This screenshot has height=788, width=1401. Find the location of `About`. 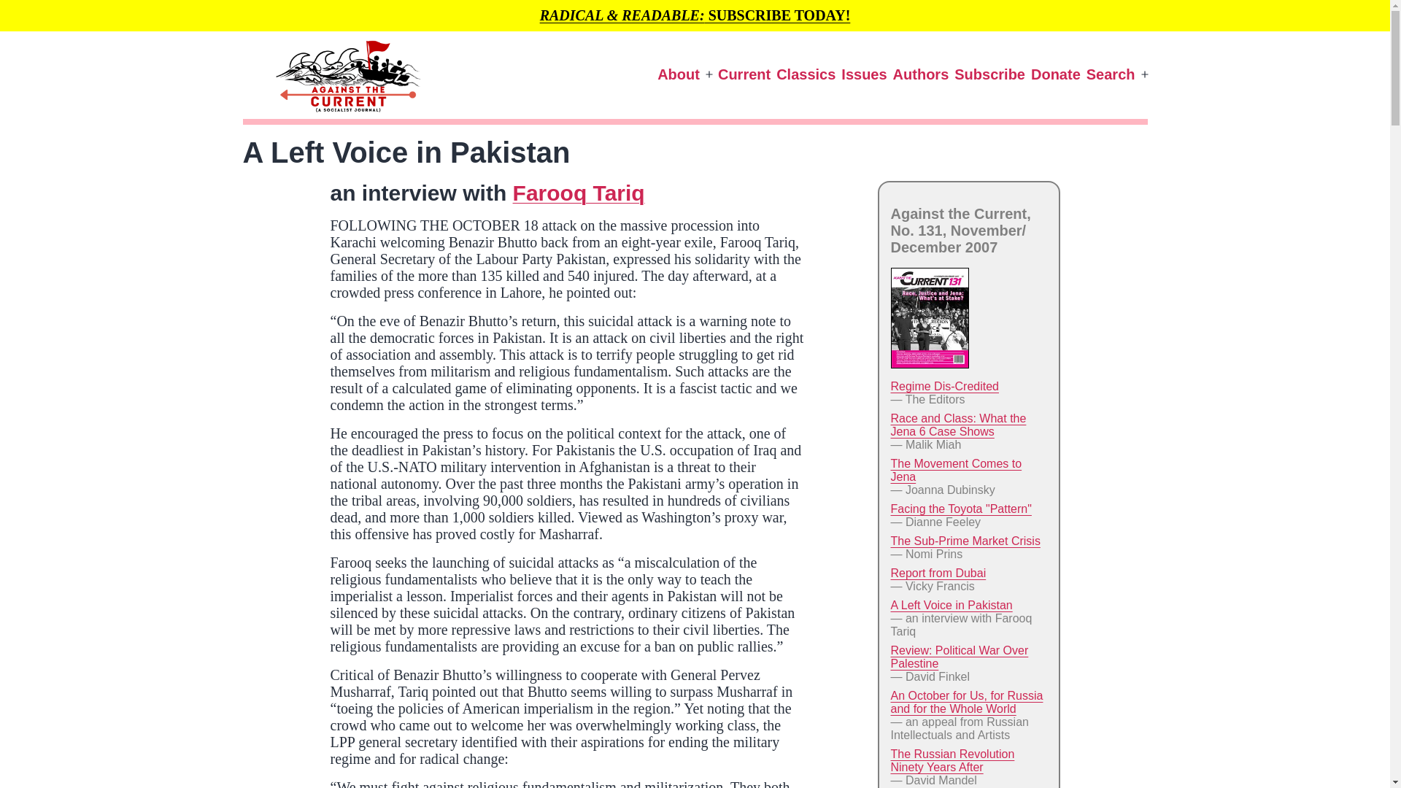

About is located at coordinates (679, 74).